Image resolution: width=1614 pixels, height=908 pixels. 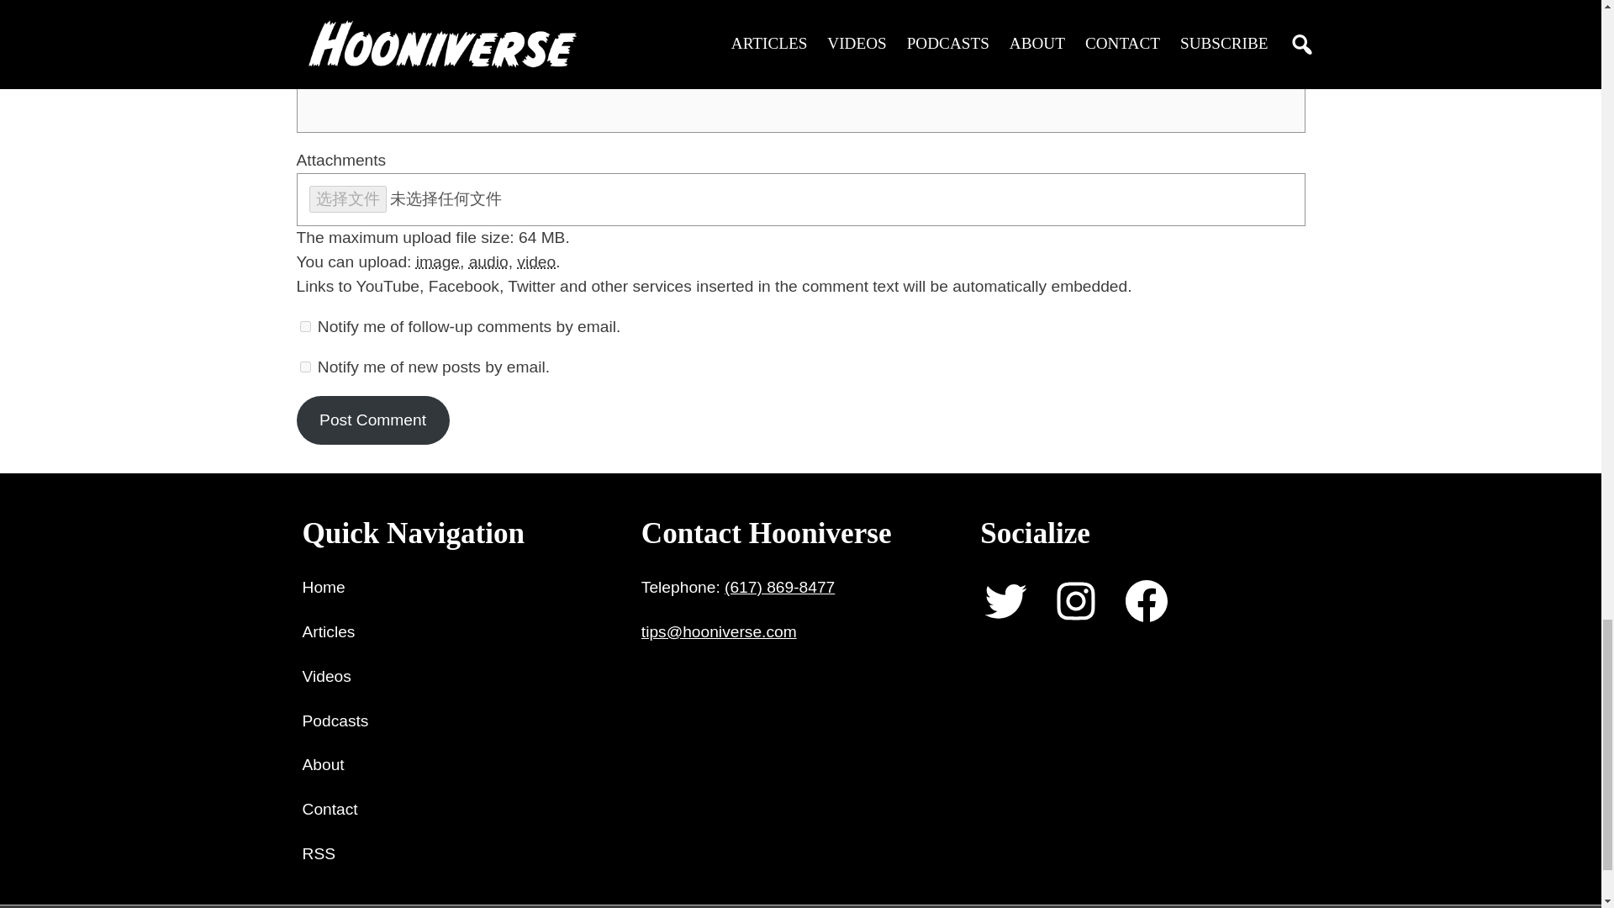 I want to click on About, so click(x=324, y=765).